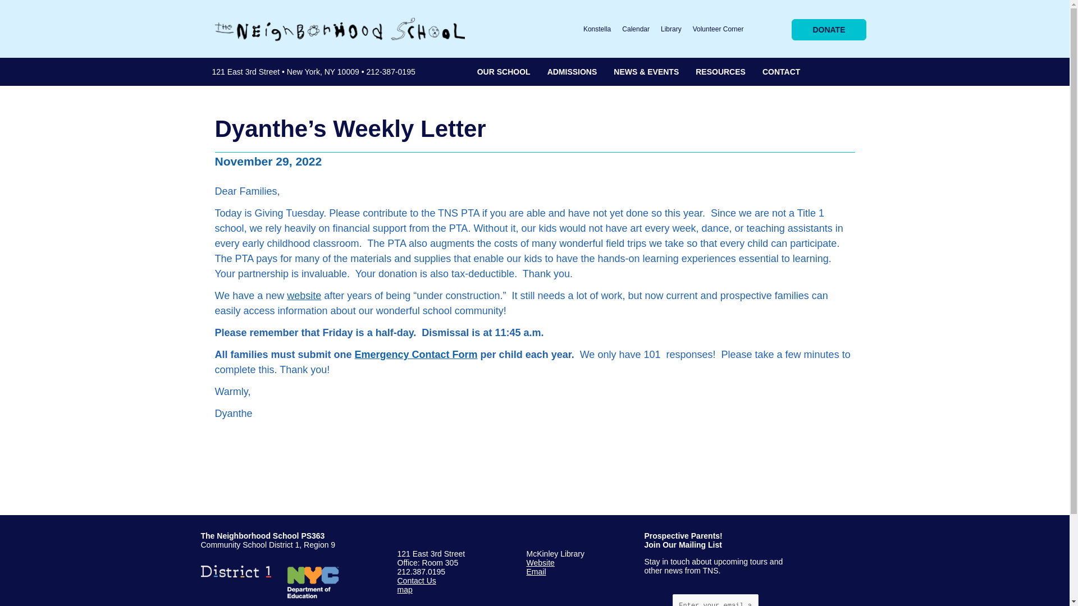 Image resolution: width=1078 pixels, height=606 pixels. Describe the element at coordinates (718, 29) in the screenshot. I see `Volunteer Corner` at that location.